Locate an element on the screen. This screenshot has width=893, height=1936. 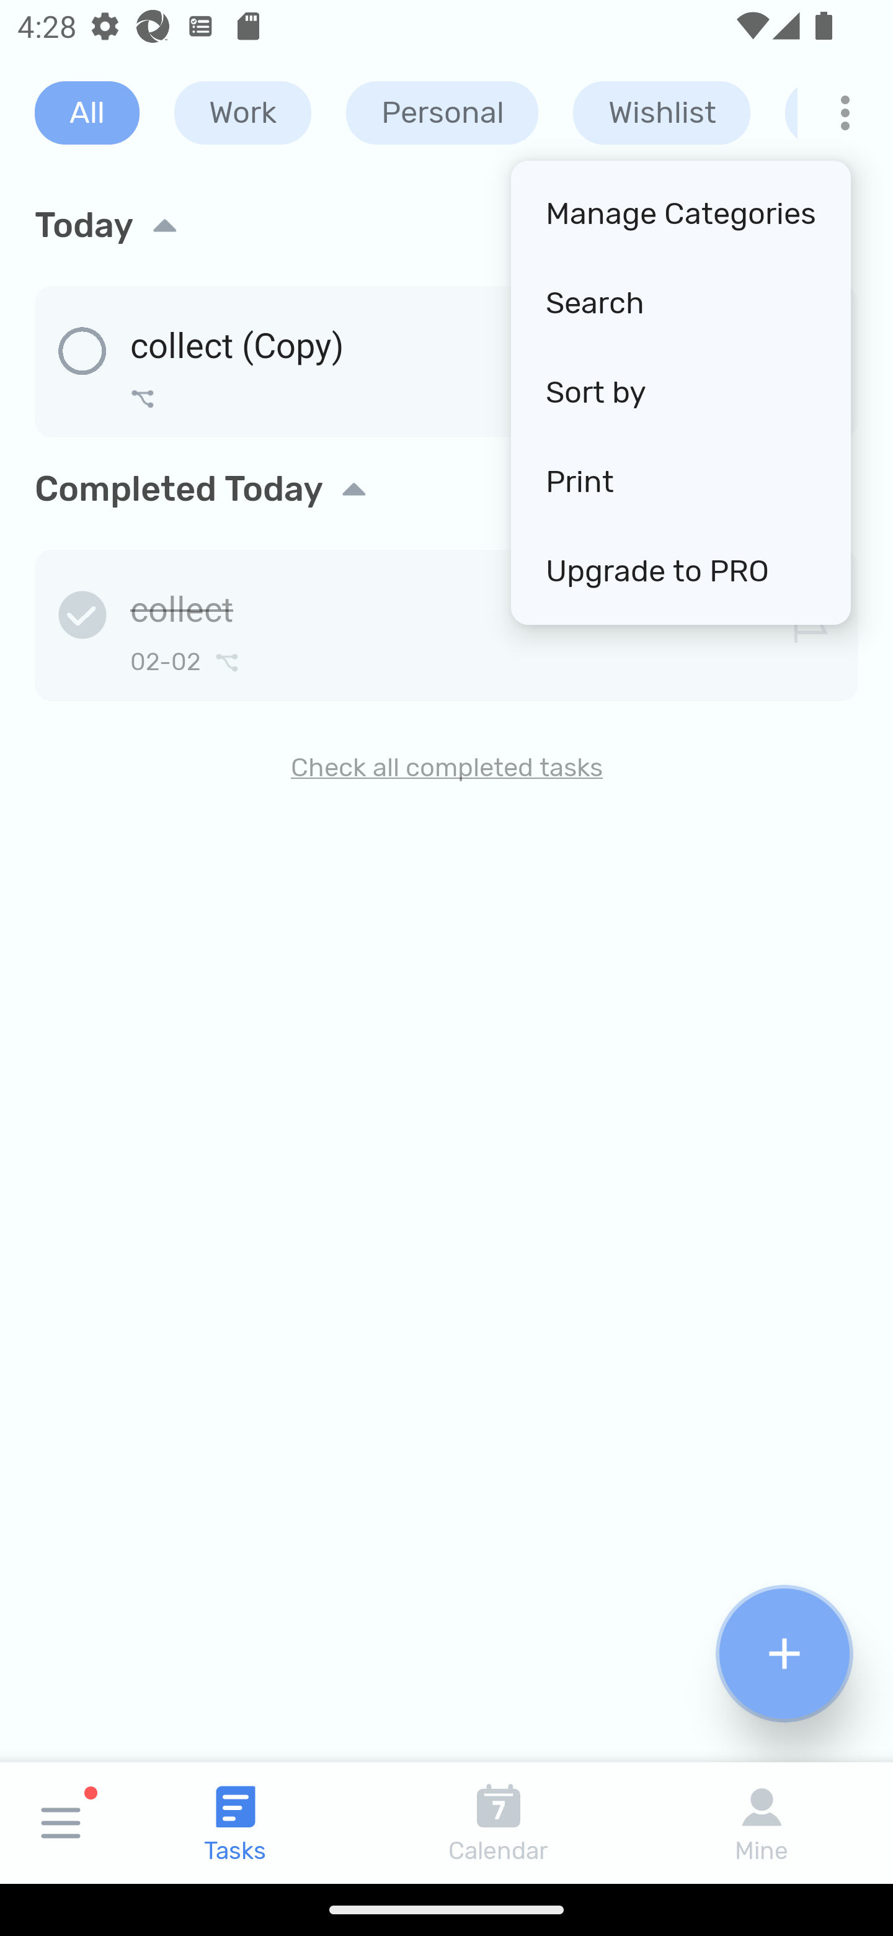
Sort by is located at coordinates (681, 393).